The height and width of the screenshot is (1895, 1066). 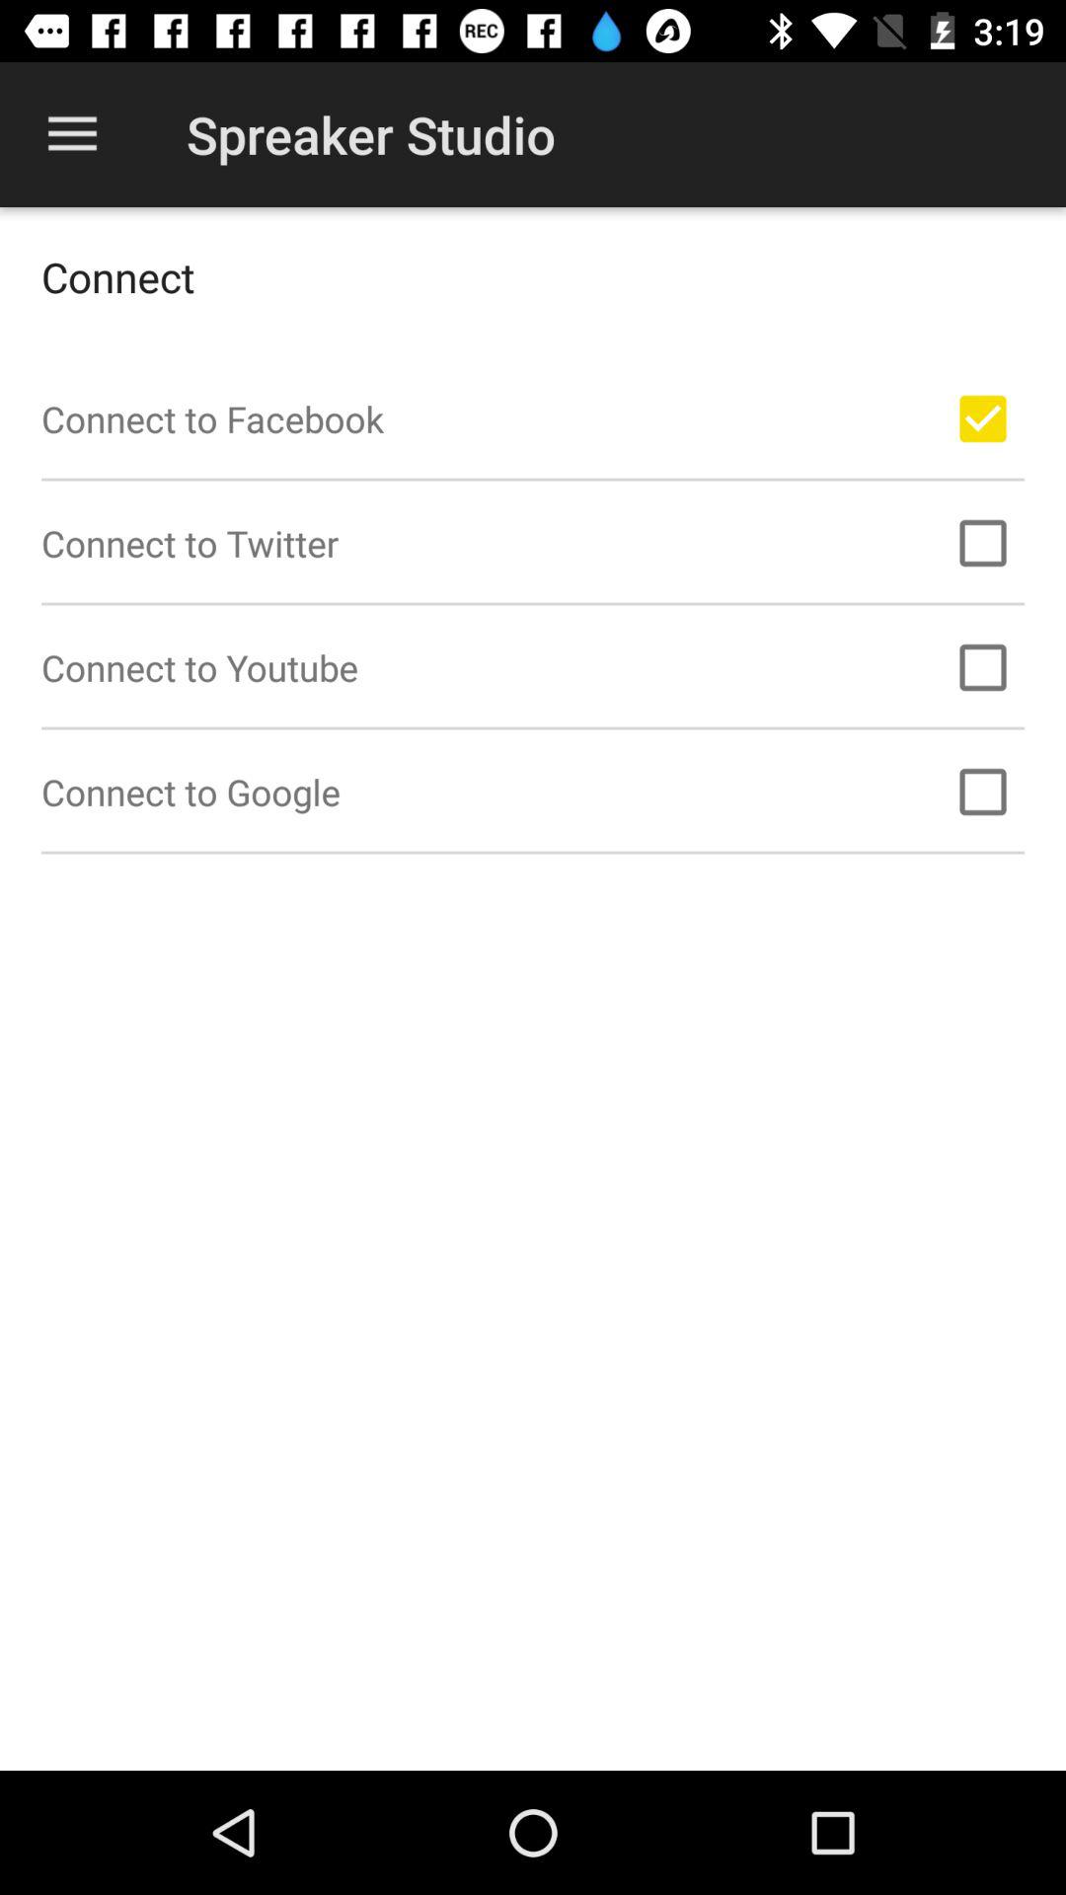 I want to click on select connect to youtube, so click(x=983, y=667).